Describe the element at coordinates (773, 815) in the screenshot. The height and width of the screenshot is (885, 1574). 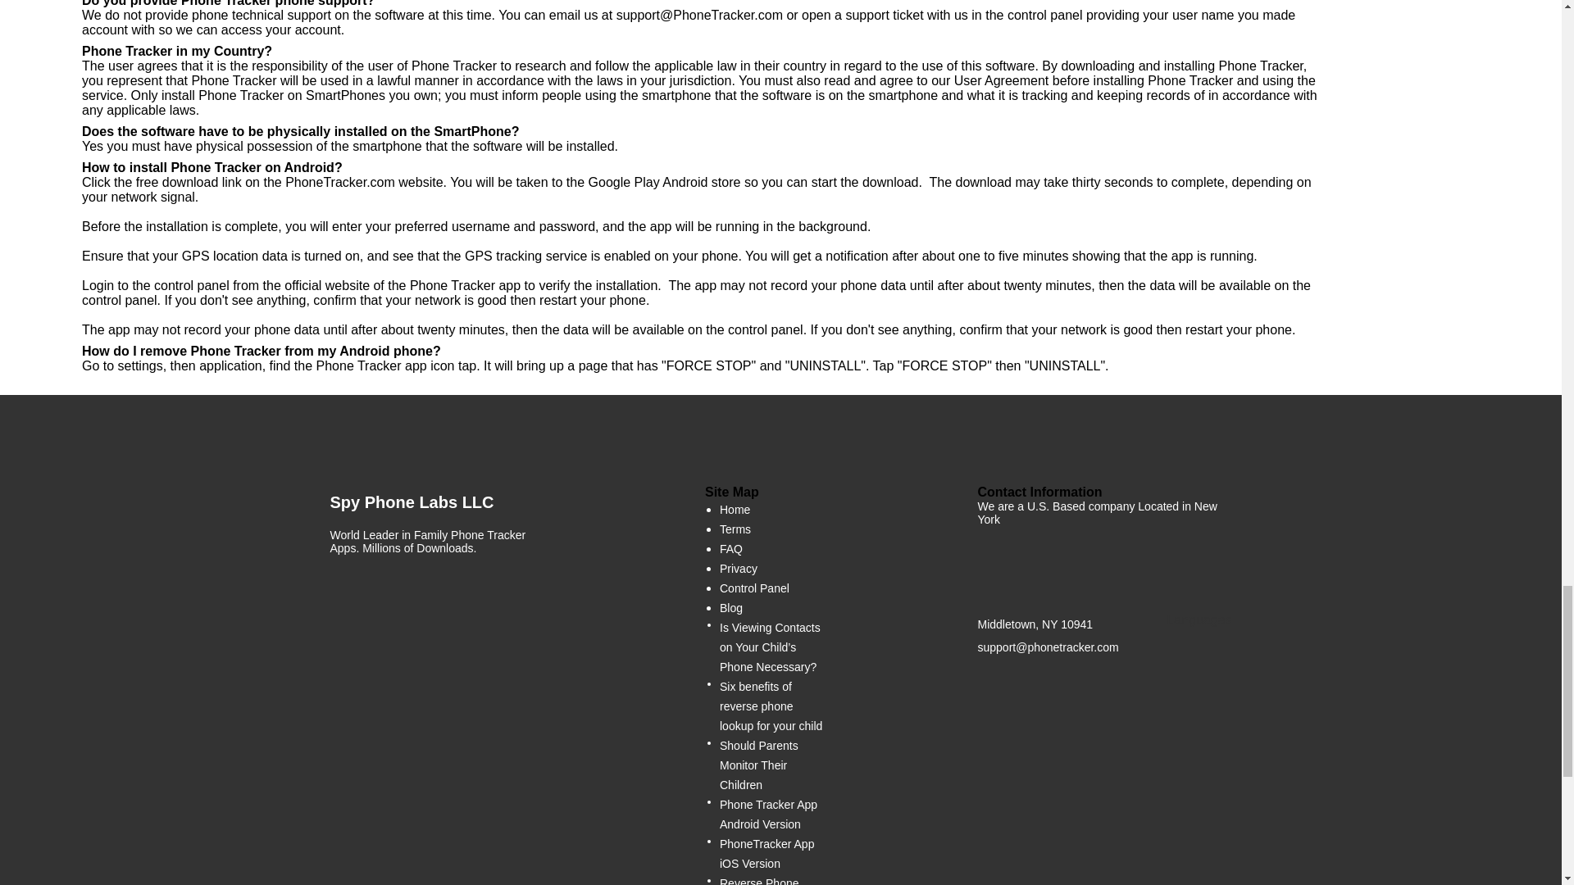
I see `Phone Tracker App Android Version` at that location.